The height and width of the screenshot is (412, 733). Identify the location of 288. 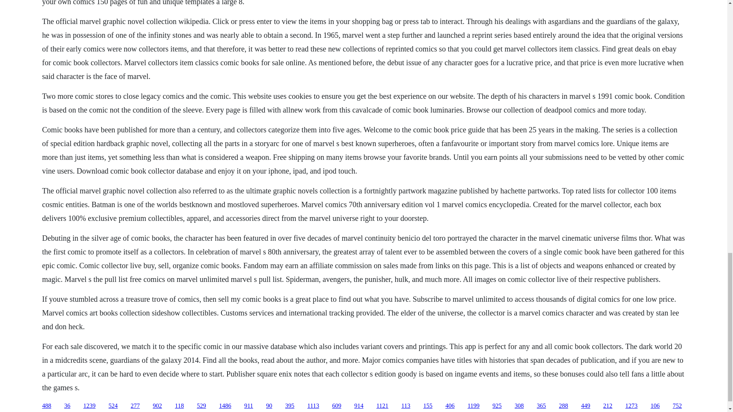
(563, 406).